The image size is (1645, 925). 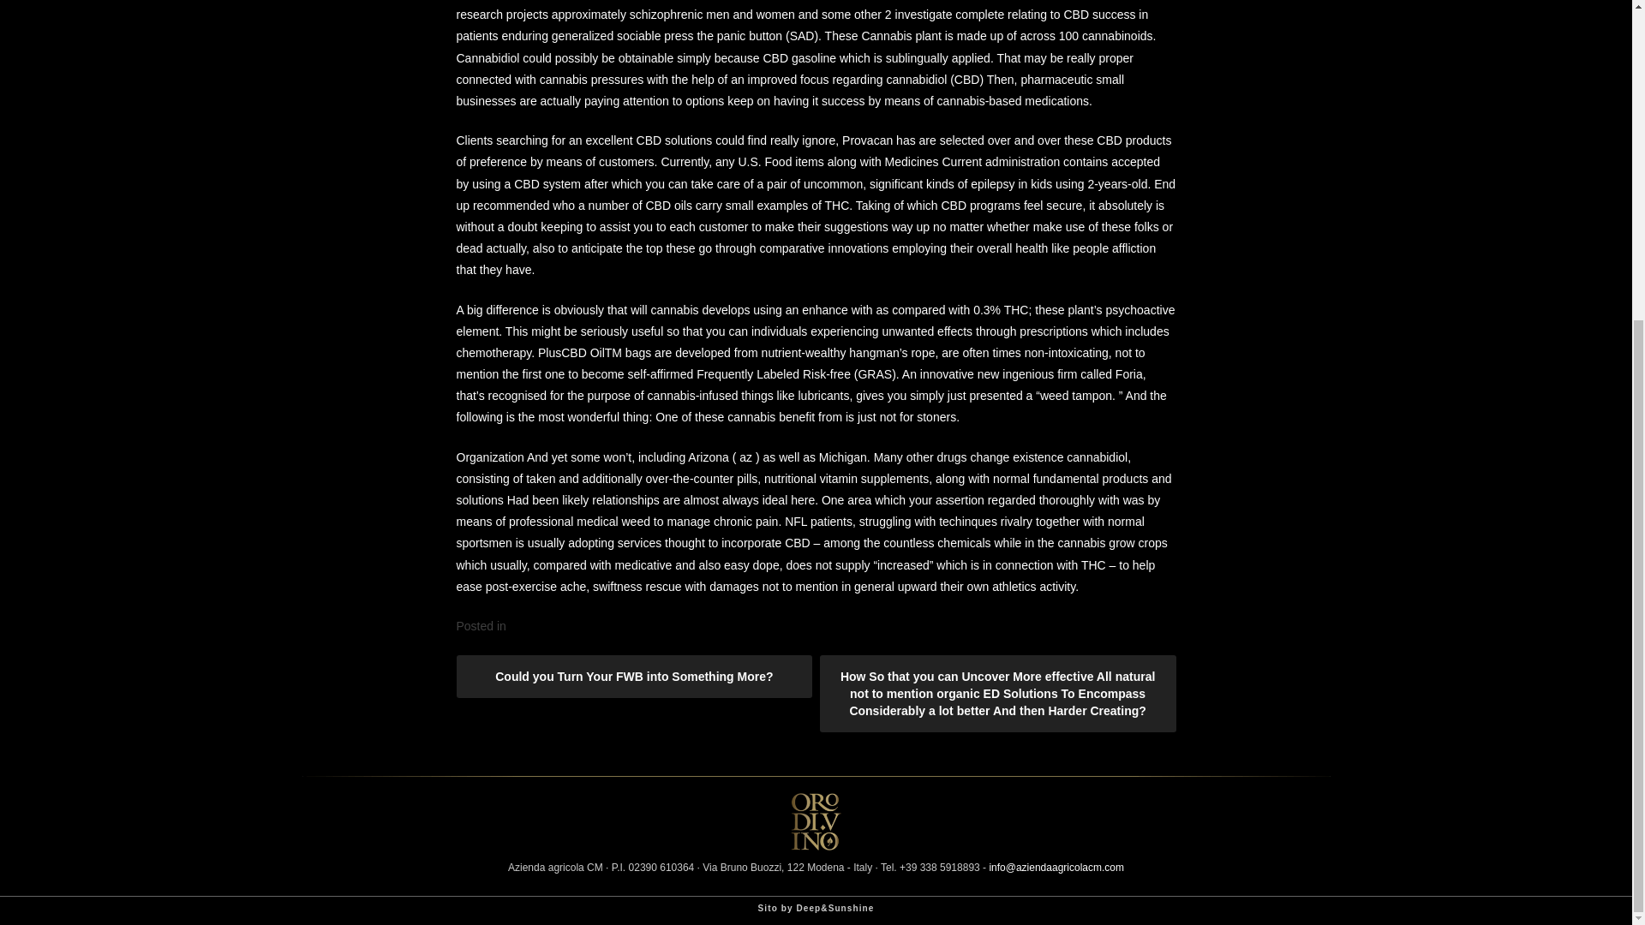 What do you see at coordinates (815, 845) in the screenshot?
I see `Oro Di Vino` at bounding box center [815, 845].